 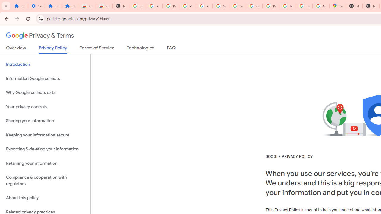 I want to click on Privacy & Terms, so click(x=40, y=36).